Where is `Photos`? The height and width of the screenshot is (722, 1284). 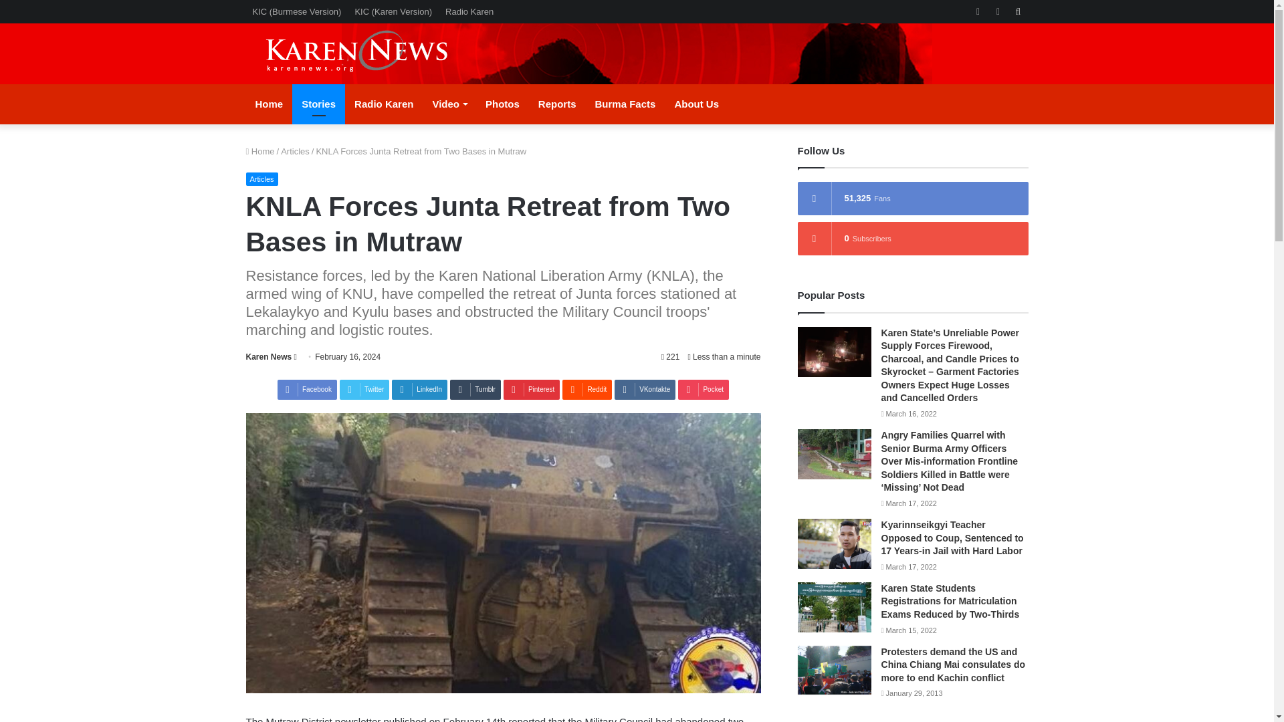 Photos is located at coordinates (503, 104).